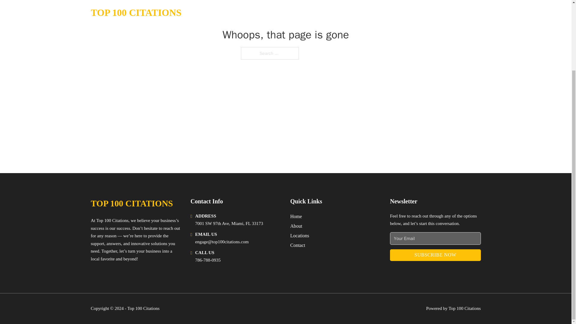 The height and width of the screenshot is (324, 576). Describe the element at coordinates (131, 203) in the screenshot. I see `TOP 100 CITATIONS` at that location.